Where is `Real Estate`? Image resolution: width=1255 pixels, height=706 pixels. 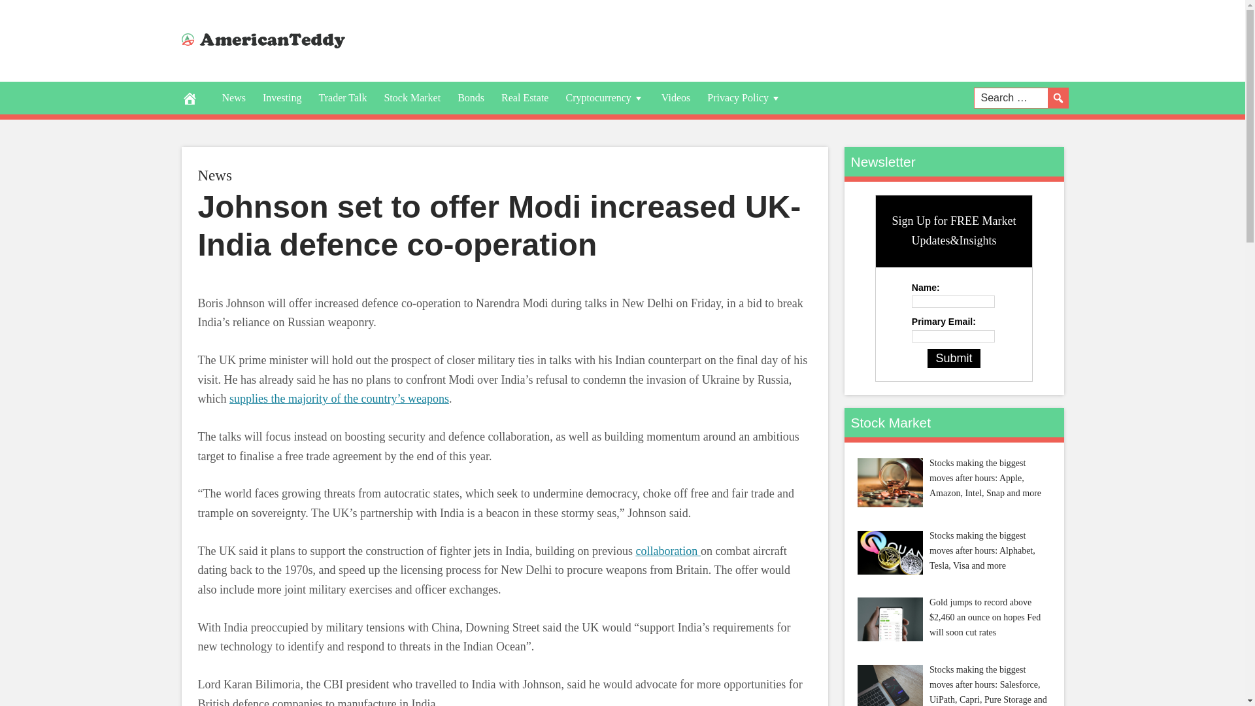 Real Estate is located at coordinates (525, 98).